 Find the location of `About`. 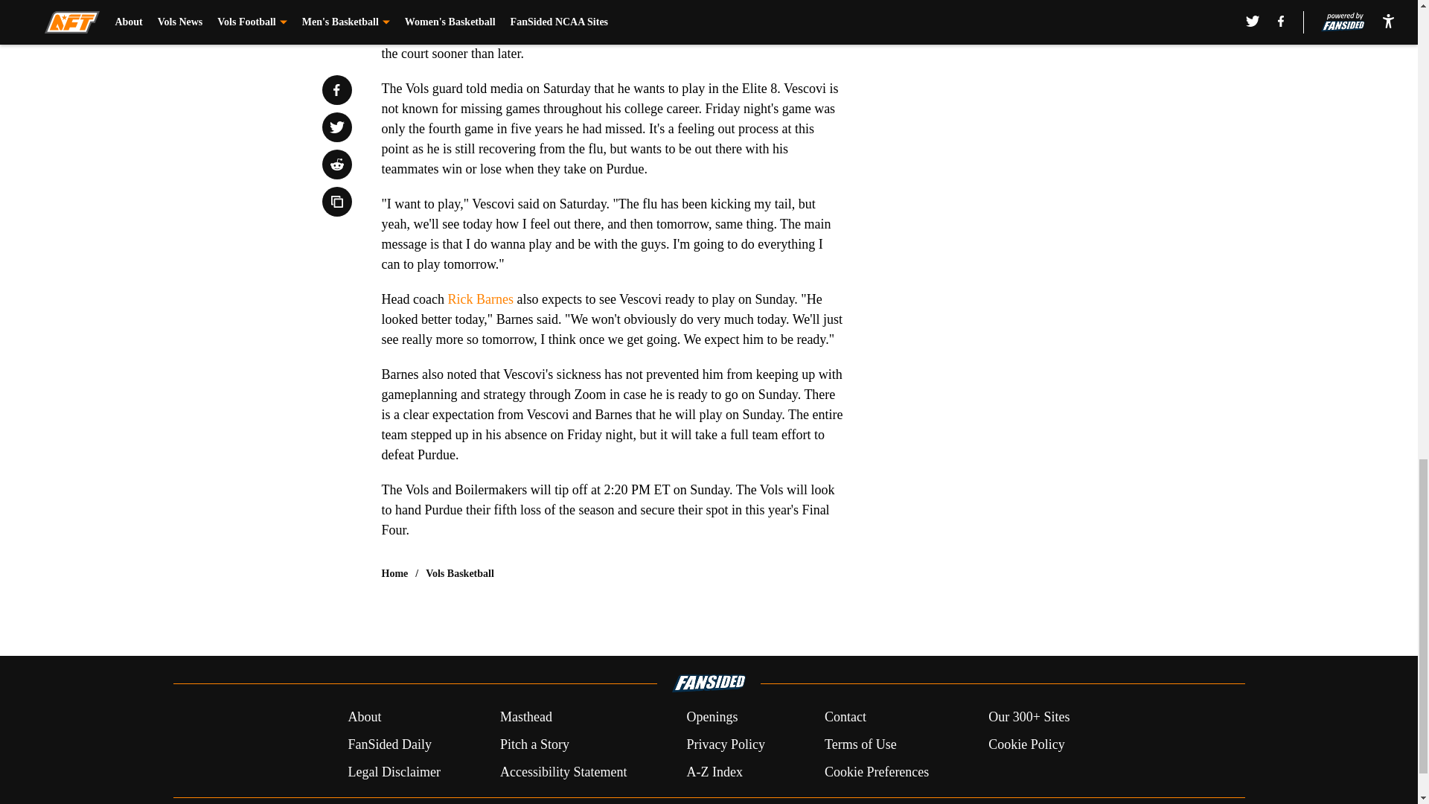

About is located at coordinates (364, 718).